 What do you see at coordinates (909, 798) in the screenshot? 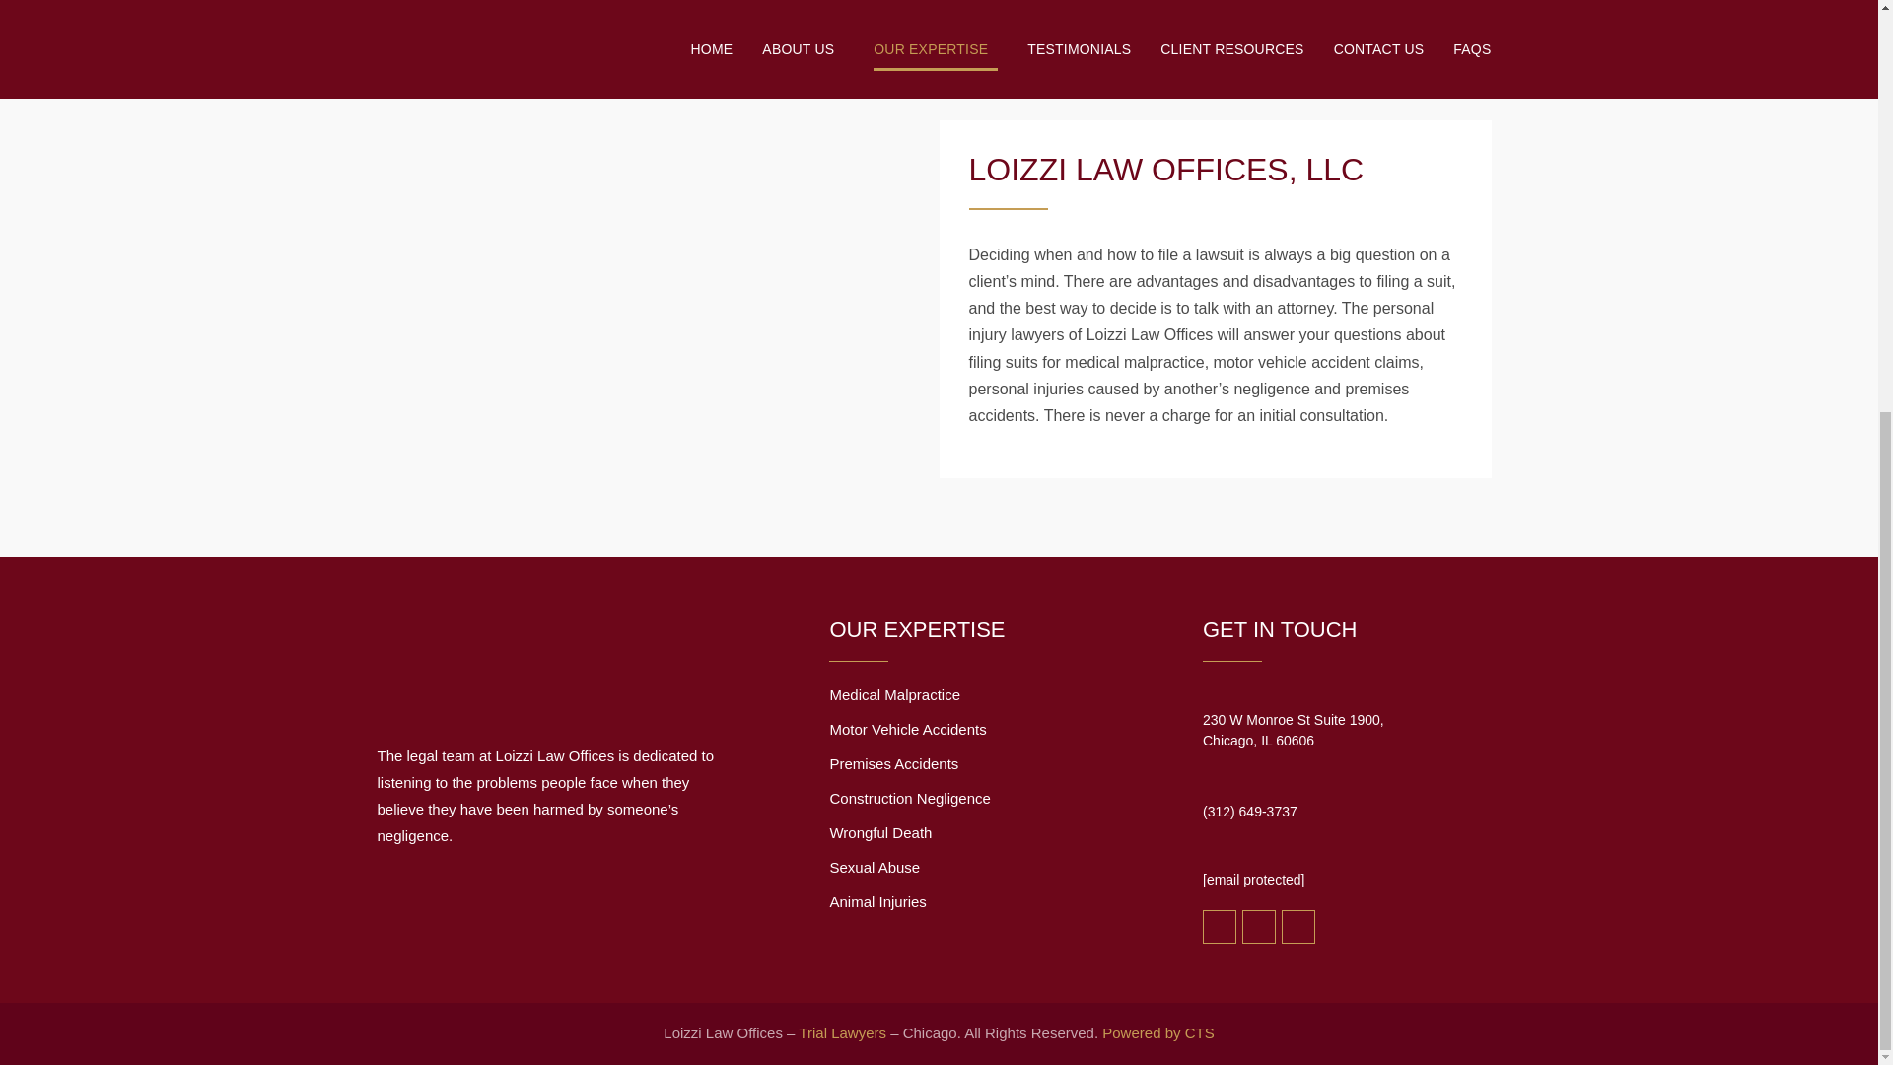
I see `Construction Negligence` at bounding box center [909, 798].